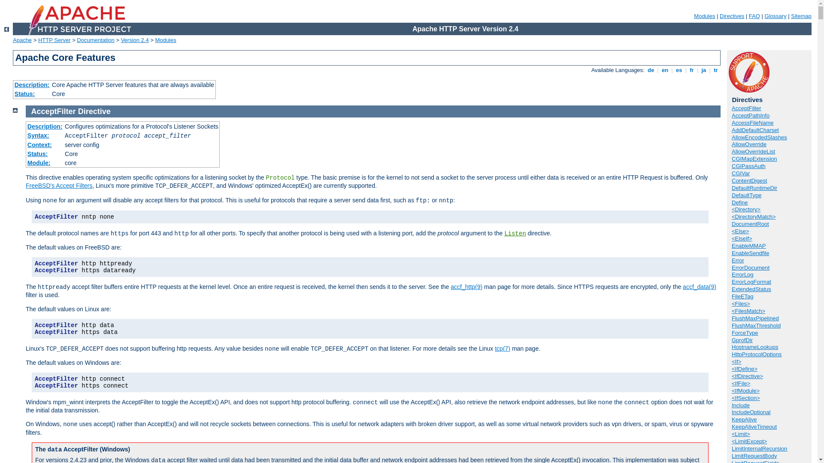 The height and width of the screenshot is (463, 824). Describe the element at coordinates (705, 16) in the screenshot. I see `Modules` at that location.